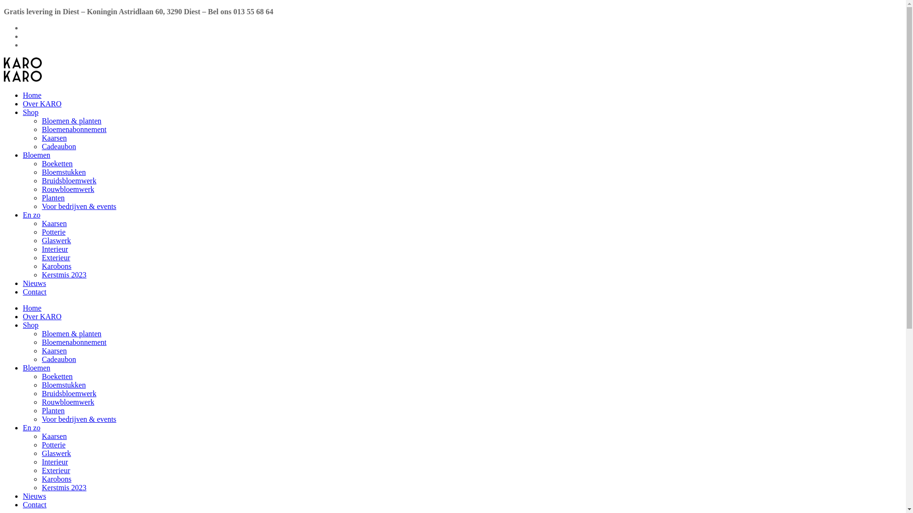  Describe the element at coordinates (32, 95) in the screenshot. I see `Home` at that location.